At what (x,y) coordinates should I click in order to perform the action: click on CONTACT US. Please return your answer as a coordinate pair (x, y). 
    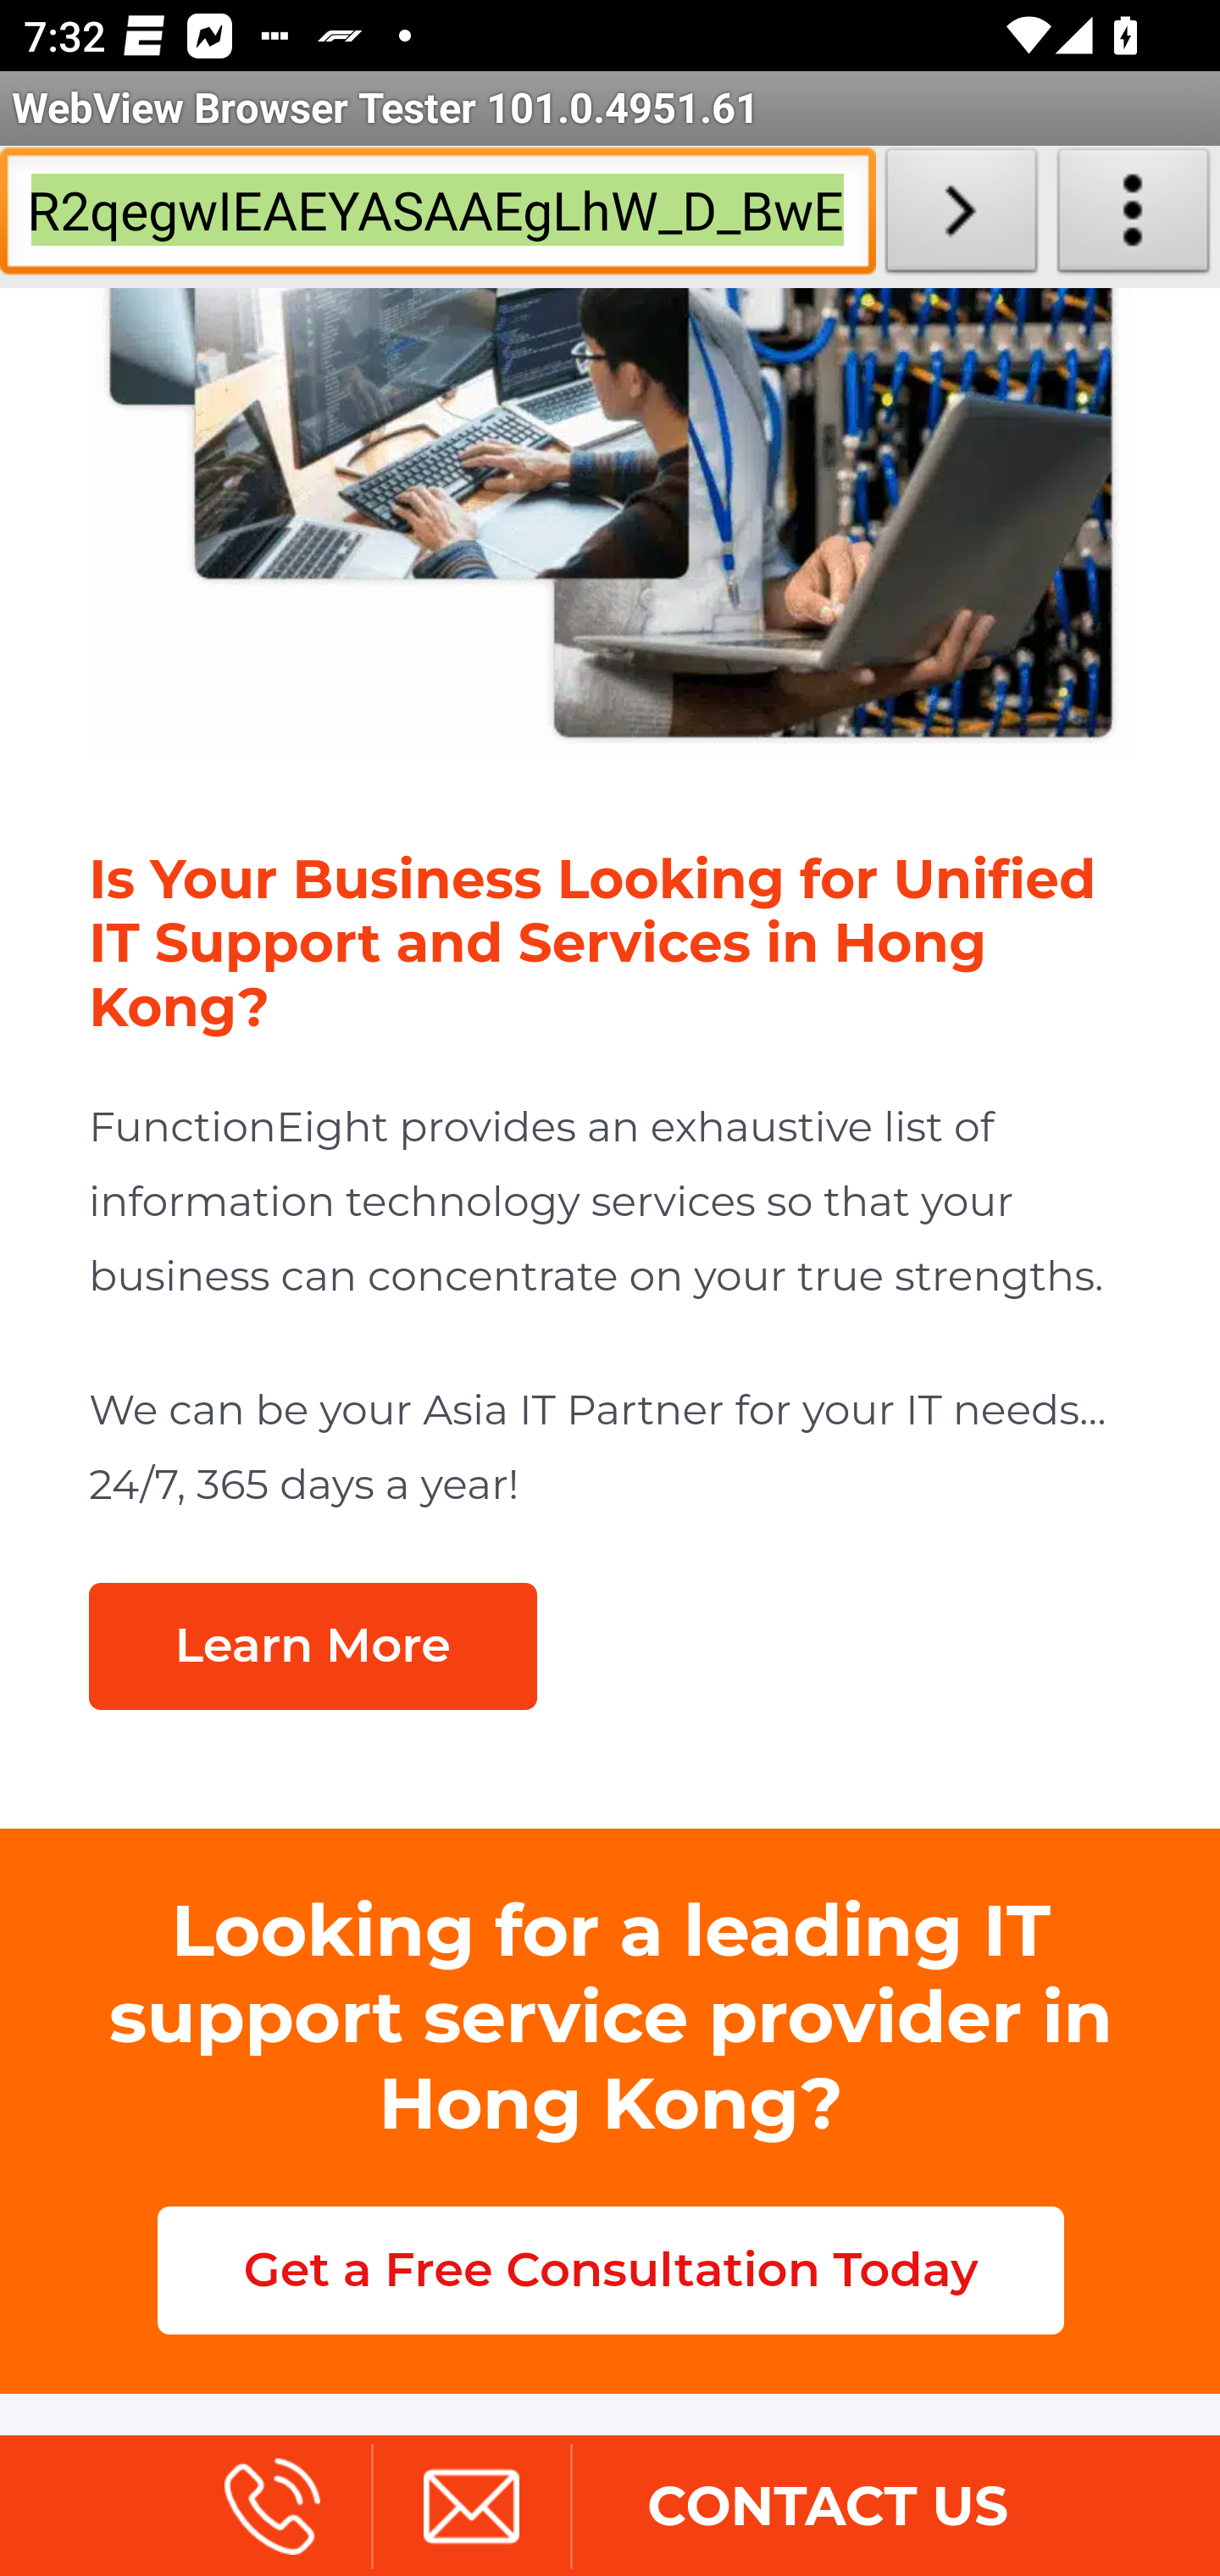
    Looking at the image, I should click on (827, 2510).